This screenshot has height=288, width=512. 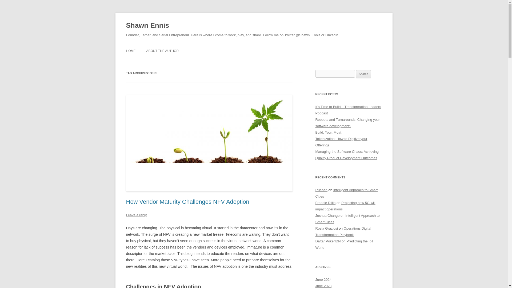 What do you see at coordinates (345, 244) in the screenshot?
I see `Predicting the IoT World` at bounding box center [345, 244].